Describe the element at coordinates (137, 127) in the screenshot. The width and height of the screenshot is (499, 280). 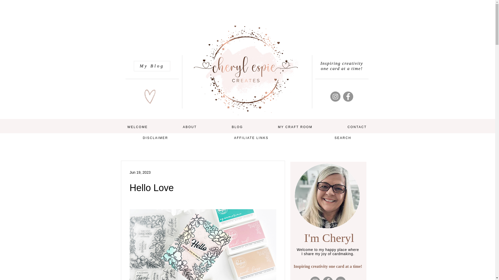
I see `WELCOME` at that location.